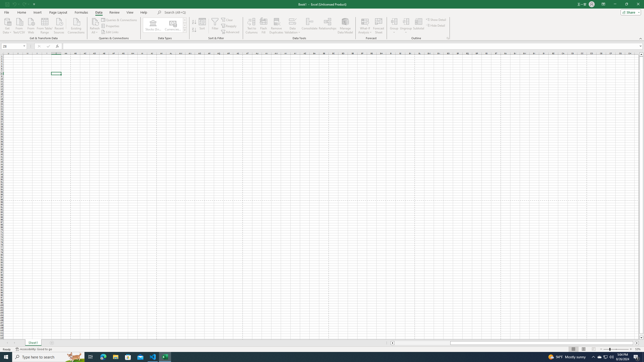 This screenshot has width=644, height=362. I want to click on Sort..., so click(202, 26).